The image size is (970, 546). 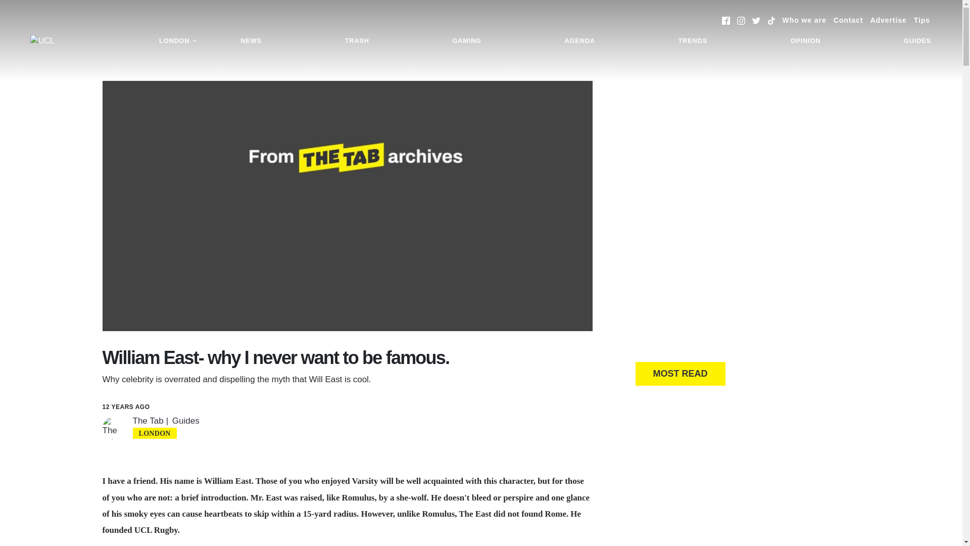 What do you see at coordinates (178, 41) in the screenshot?
I see `LONDON` at bounding box center [178, 41].